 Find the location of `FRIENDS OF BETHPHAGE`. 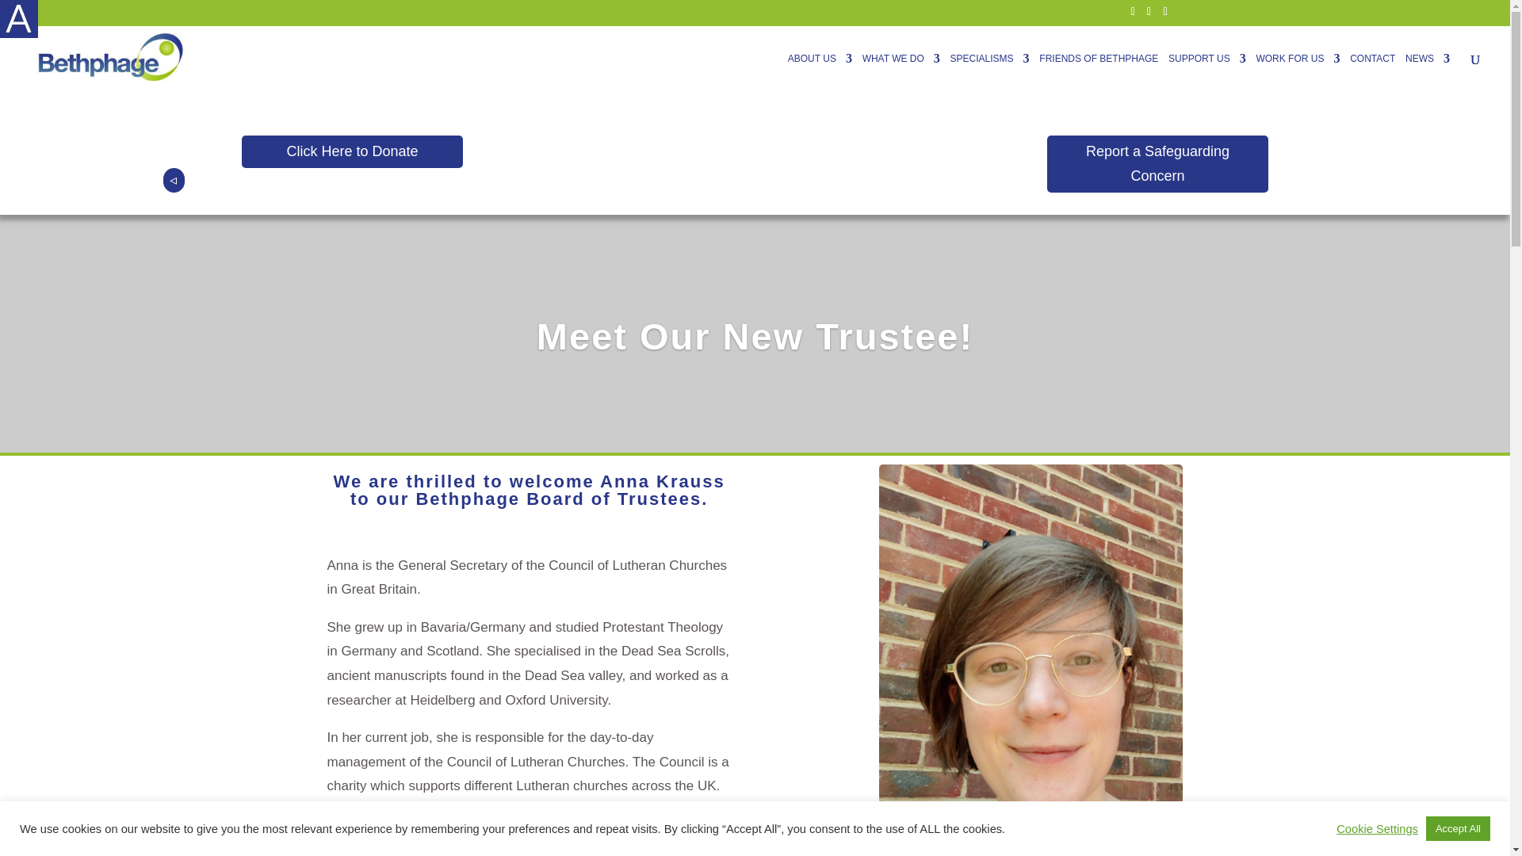

FRIENDS OF BETHPHAGE is located at coordinates (1099, 71).